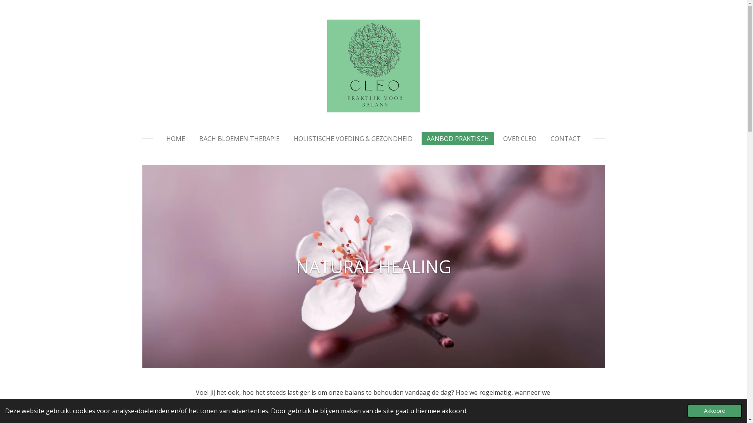 The height and width of the screenshot is (423, 753). Describe the element at coordinates (176, 139) in the screenshot. I see `HOME` at that location.